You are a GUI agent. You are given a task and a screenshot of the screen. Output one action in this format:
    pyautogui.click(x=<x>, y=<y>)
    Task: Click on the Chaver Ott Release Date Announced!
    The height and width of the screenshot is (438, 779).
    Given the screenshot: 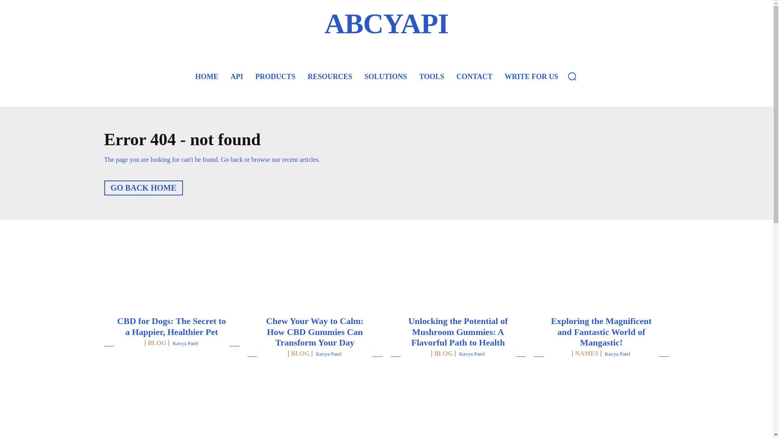 What is the action you would take?
    pyautogui.click(x=315, y=406)
    